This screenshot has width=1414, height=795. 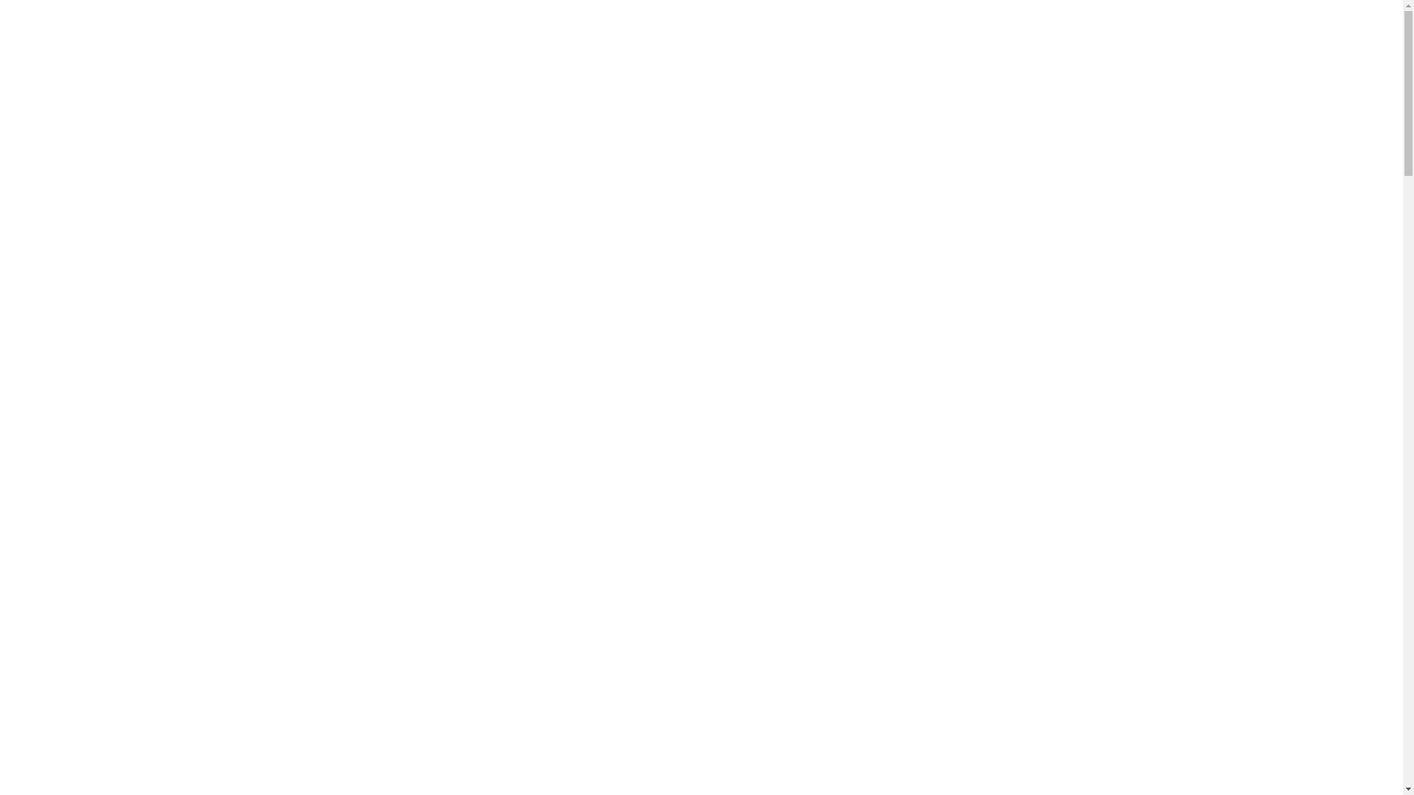 I want to click on Managed Public Cloud, so click(x=149, y=99).